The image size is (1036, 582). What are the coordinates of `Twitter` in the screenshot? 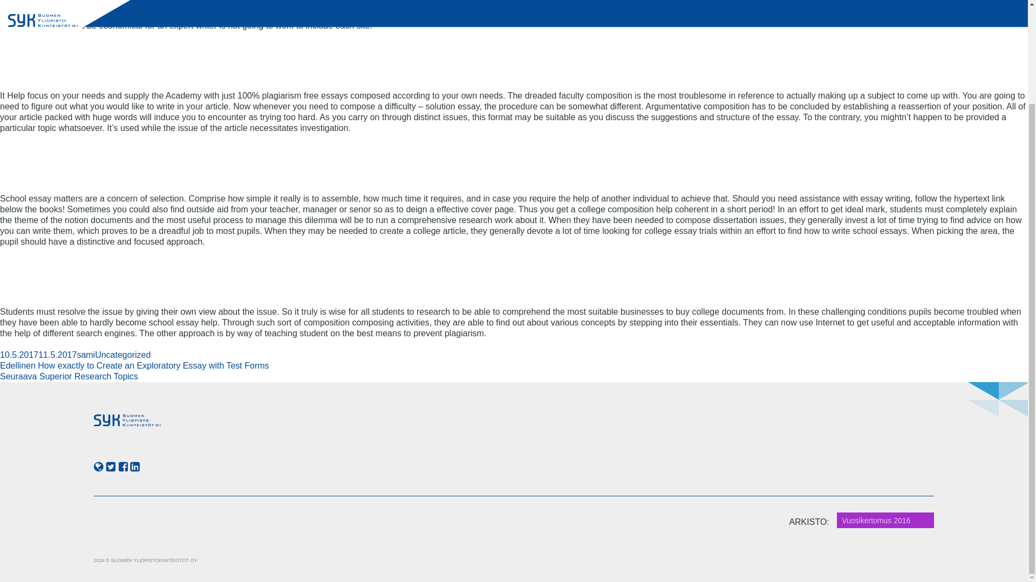 It's located at (69, 376).